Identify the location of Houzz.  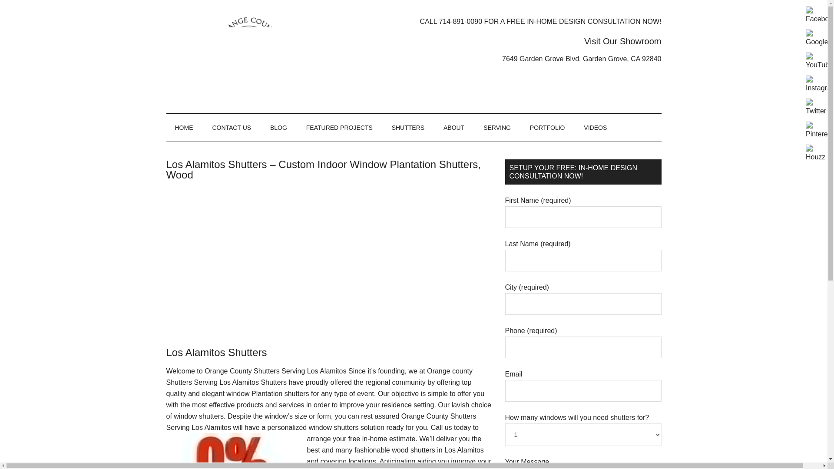
(815, 153).